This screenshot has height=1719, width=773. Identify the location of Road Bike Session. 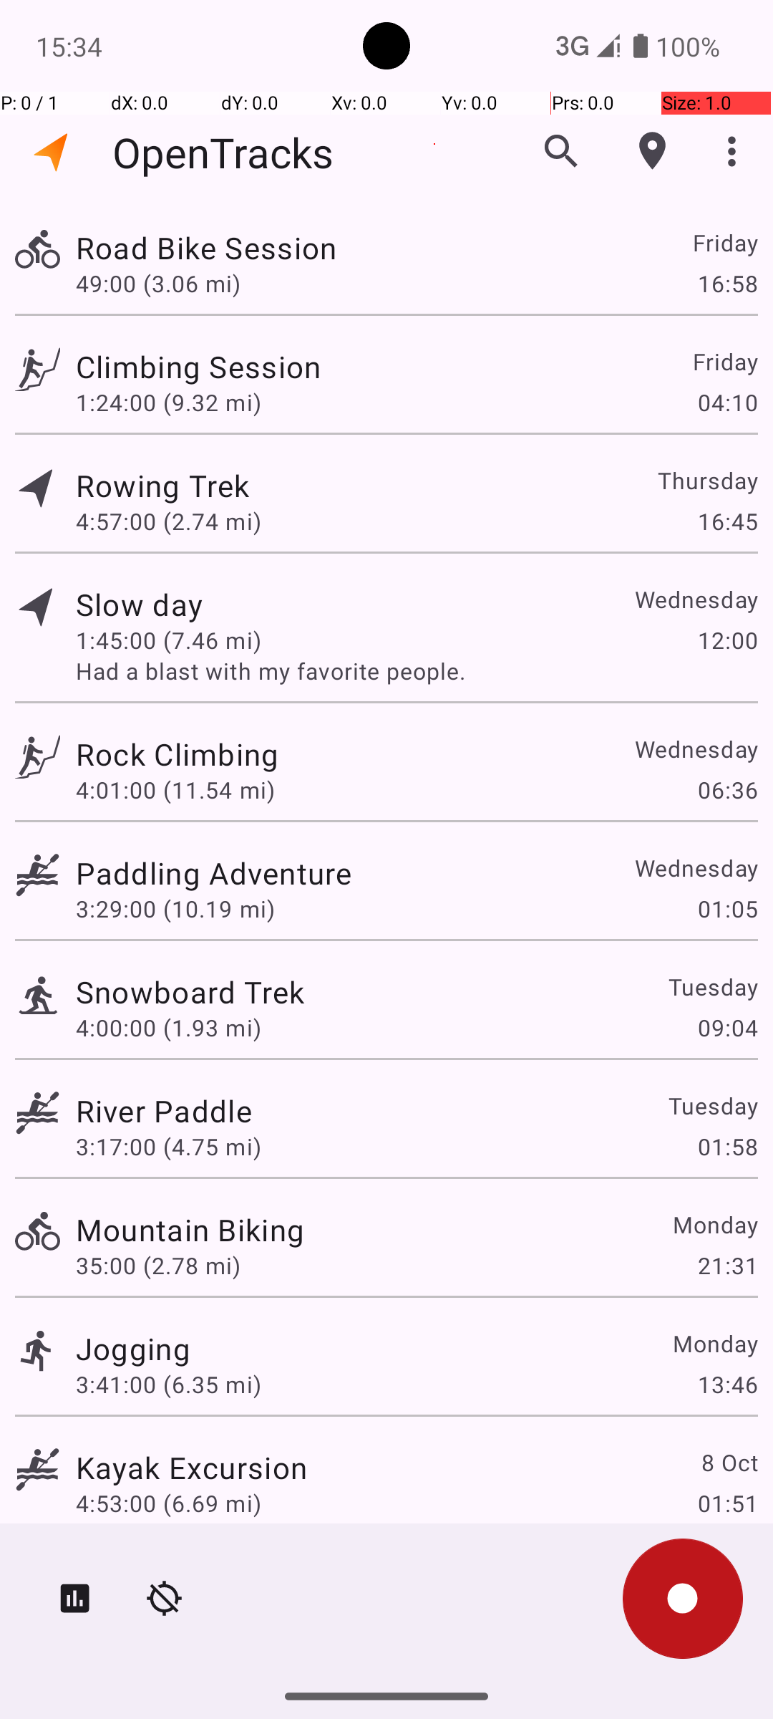
(206, 248).